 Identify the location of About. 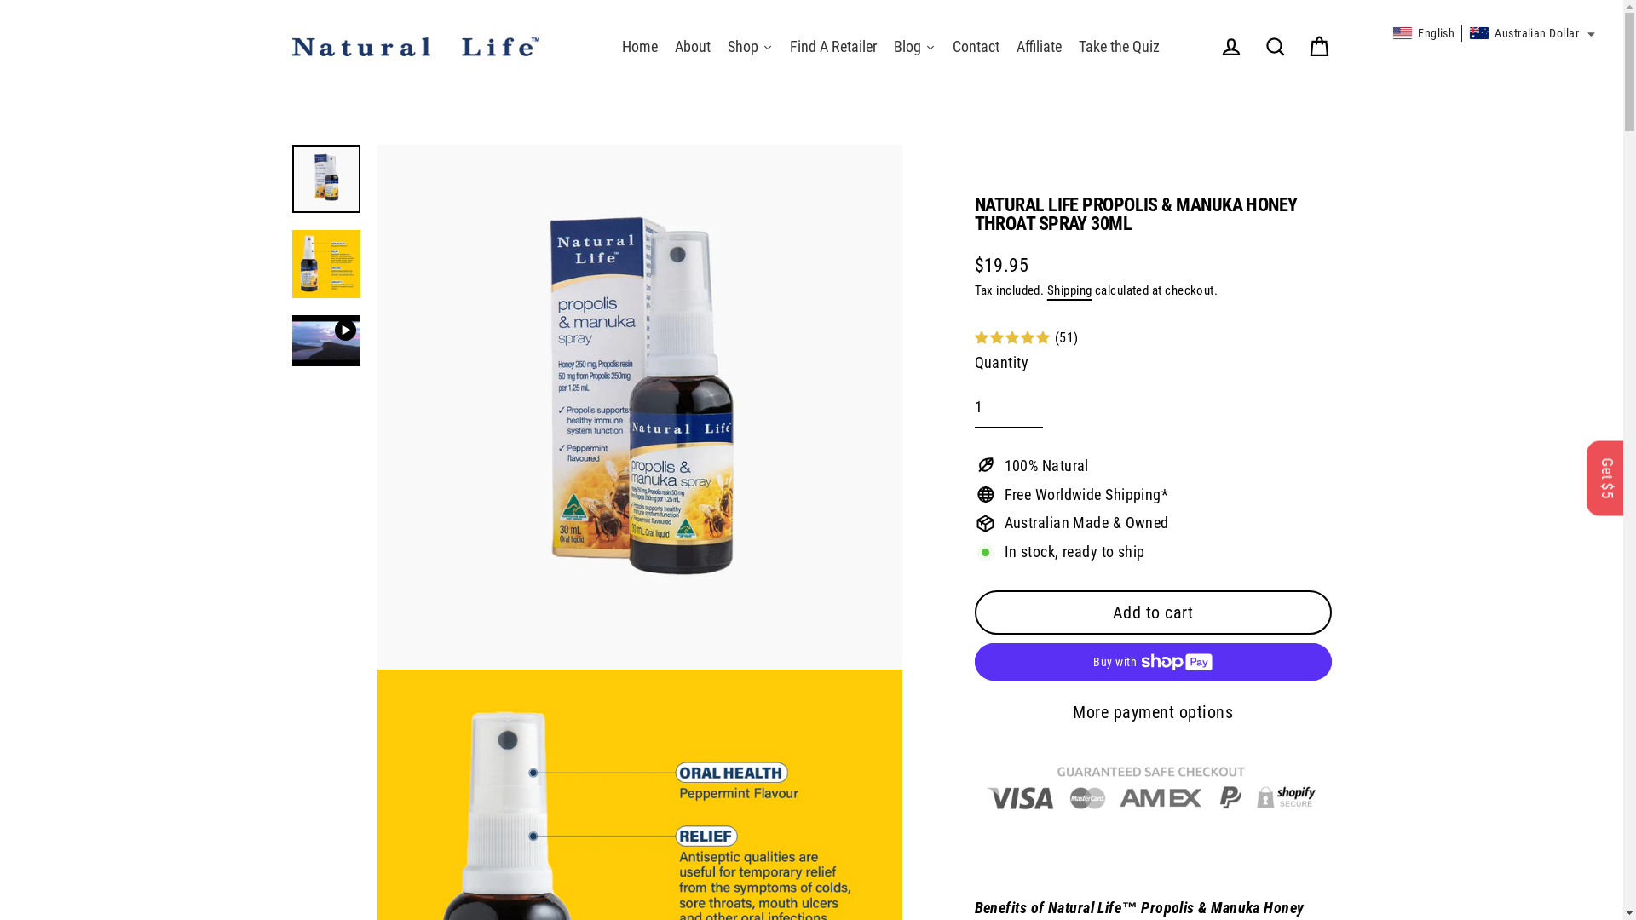
(693, 47).